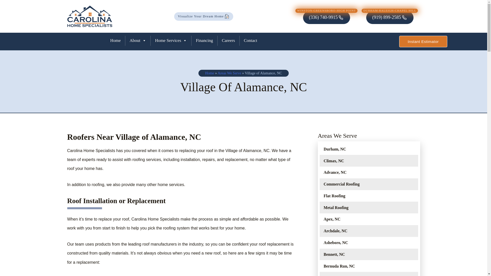  Describe the element at coordinates (369, 149) in the screenshot. I see `Durham, NC` at that location.